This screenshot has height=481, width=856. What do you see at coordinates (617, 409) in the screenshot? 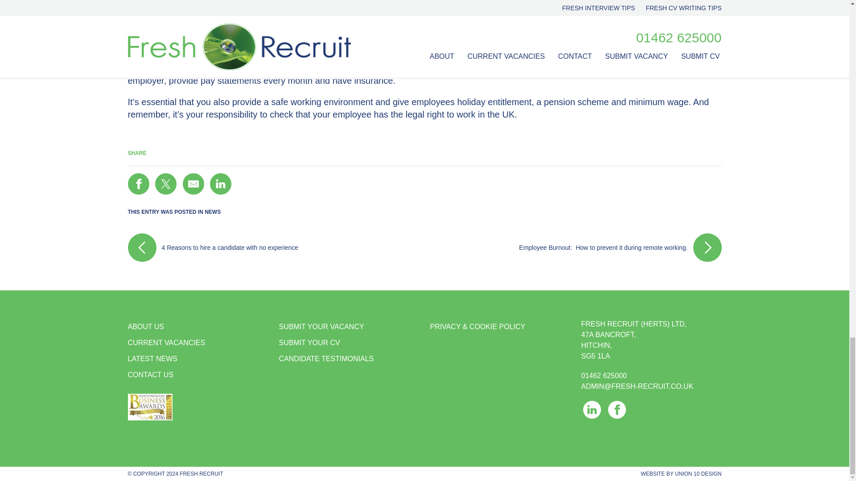
I see `The Facebook page for Fresh Recruit` at bounding box center [617, 409].